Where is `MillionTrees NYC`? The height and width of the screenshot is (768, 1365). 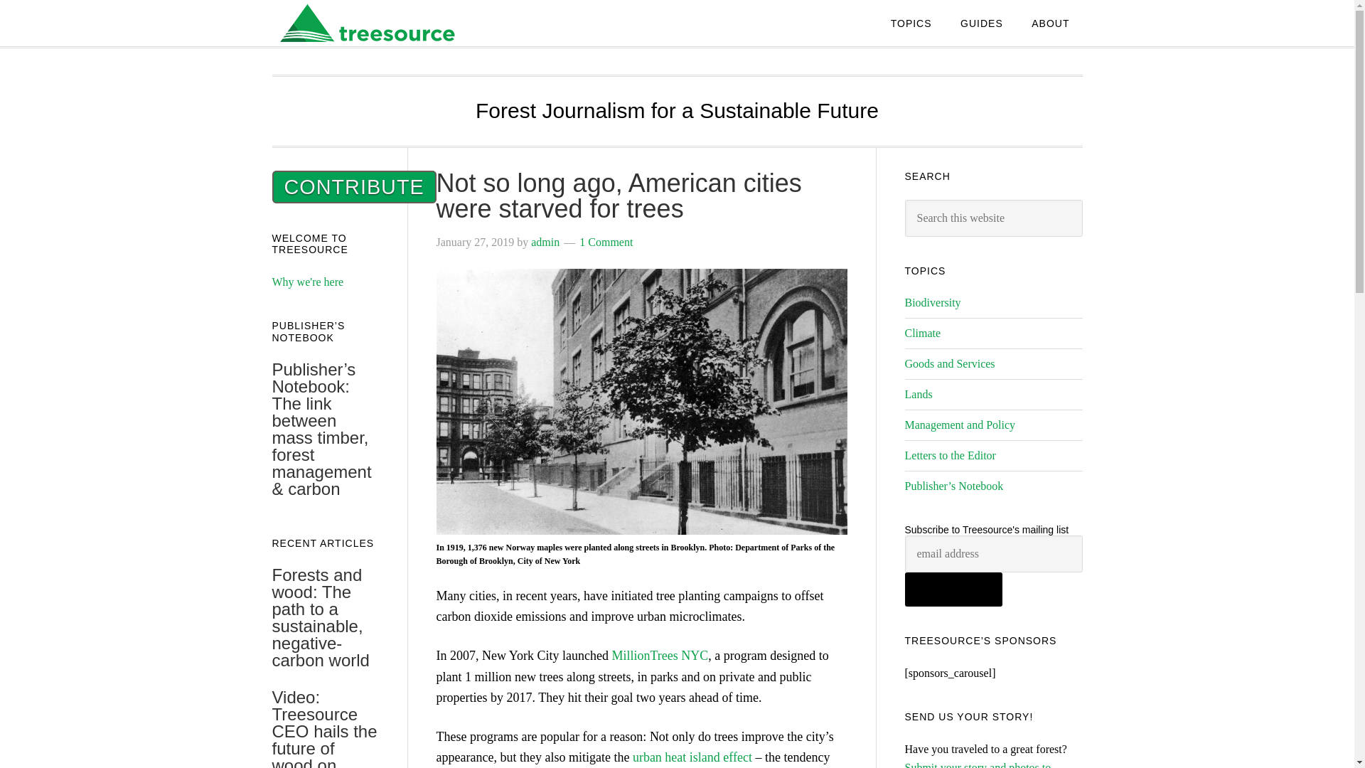
MillionTrees NYC is located at coordinates (660, 656).